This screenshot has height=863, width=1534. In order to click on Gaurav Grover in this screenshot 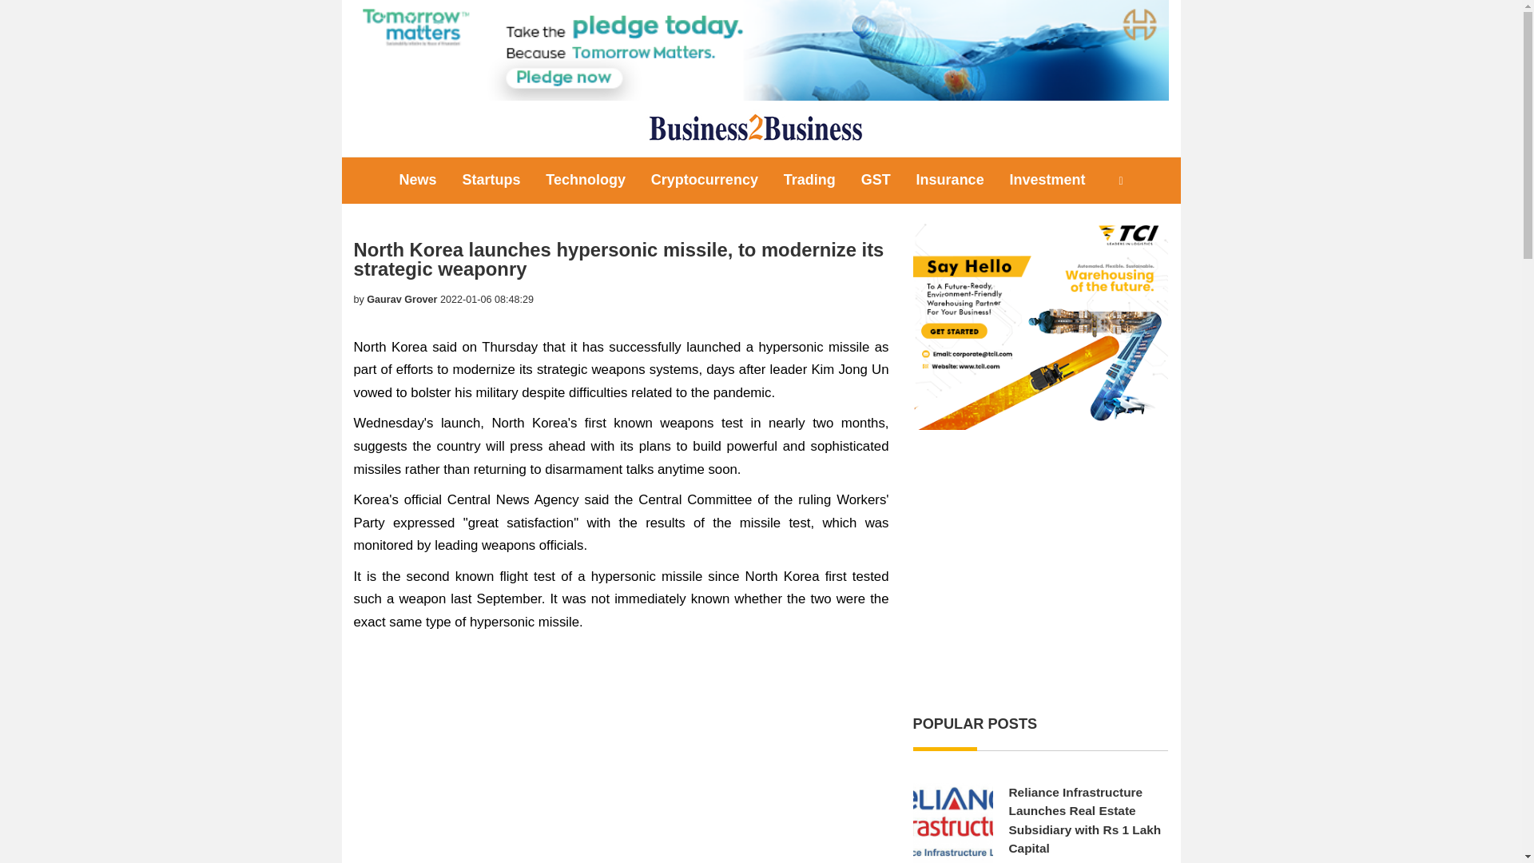, I will do `click(401, 300)`.